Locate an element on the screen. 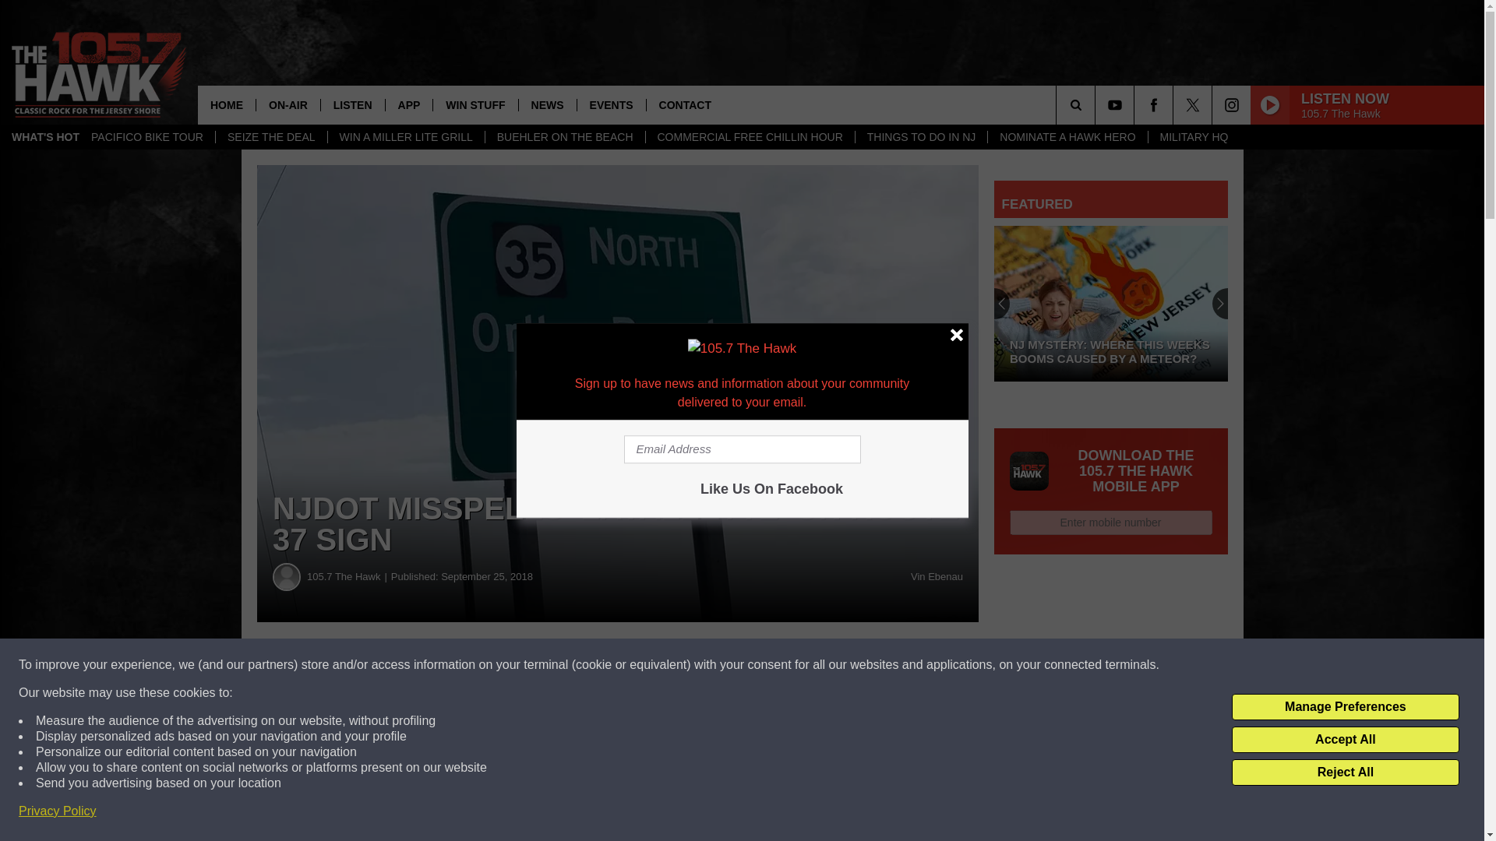 This screenshot has height=841, width=1496. SEIZE THE DEAL is located at coordinates (271, 137).